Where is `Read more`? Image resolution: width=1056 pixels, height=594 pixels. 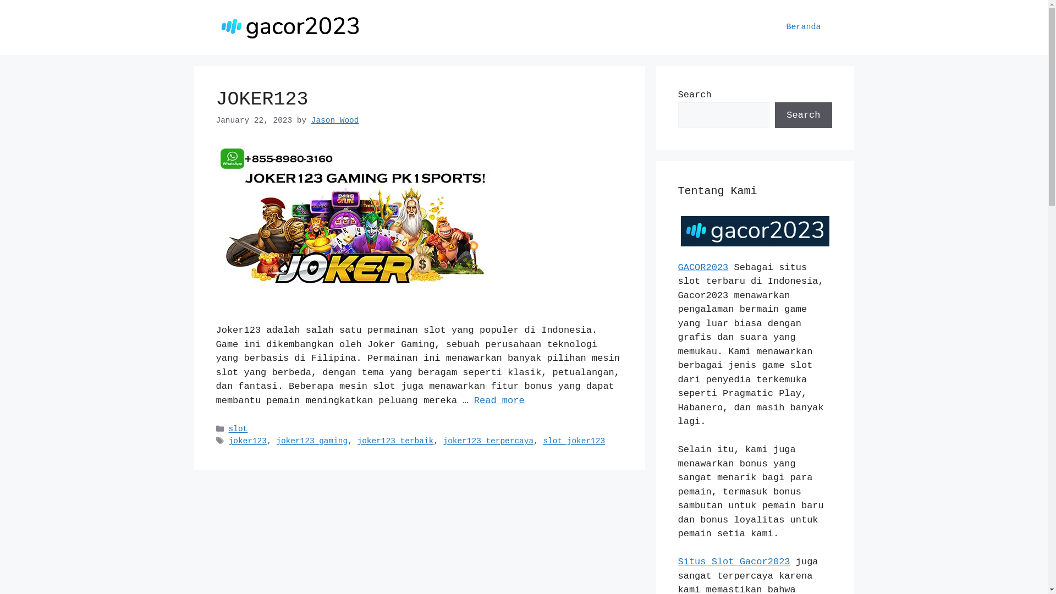 Read more is located at coordinates (499, 400).